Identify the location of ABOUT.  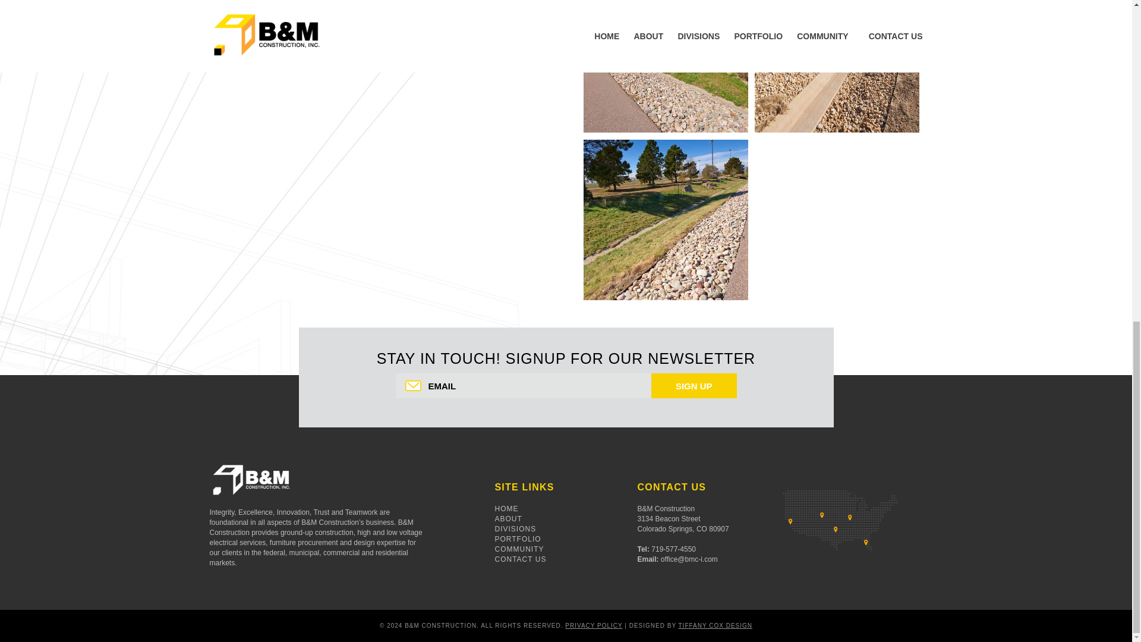
(508, 519).